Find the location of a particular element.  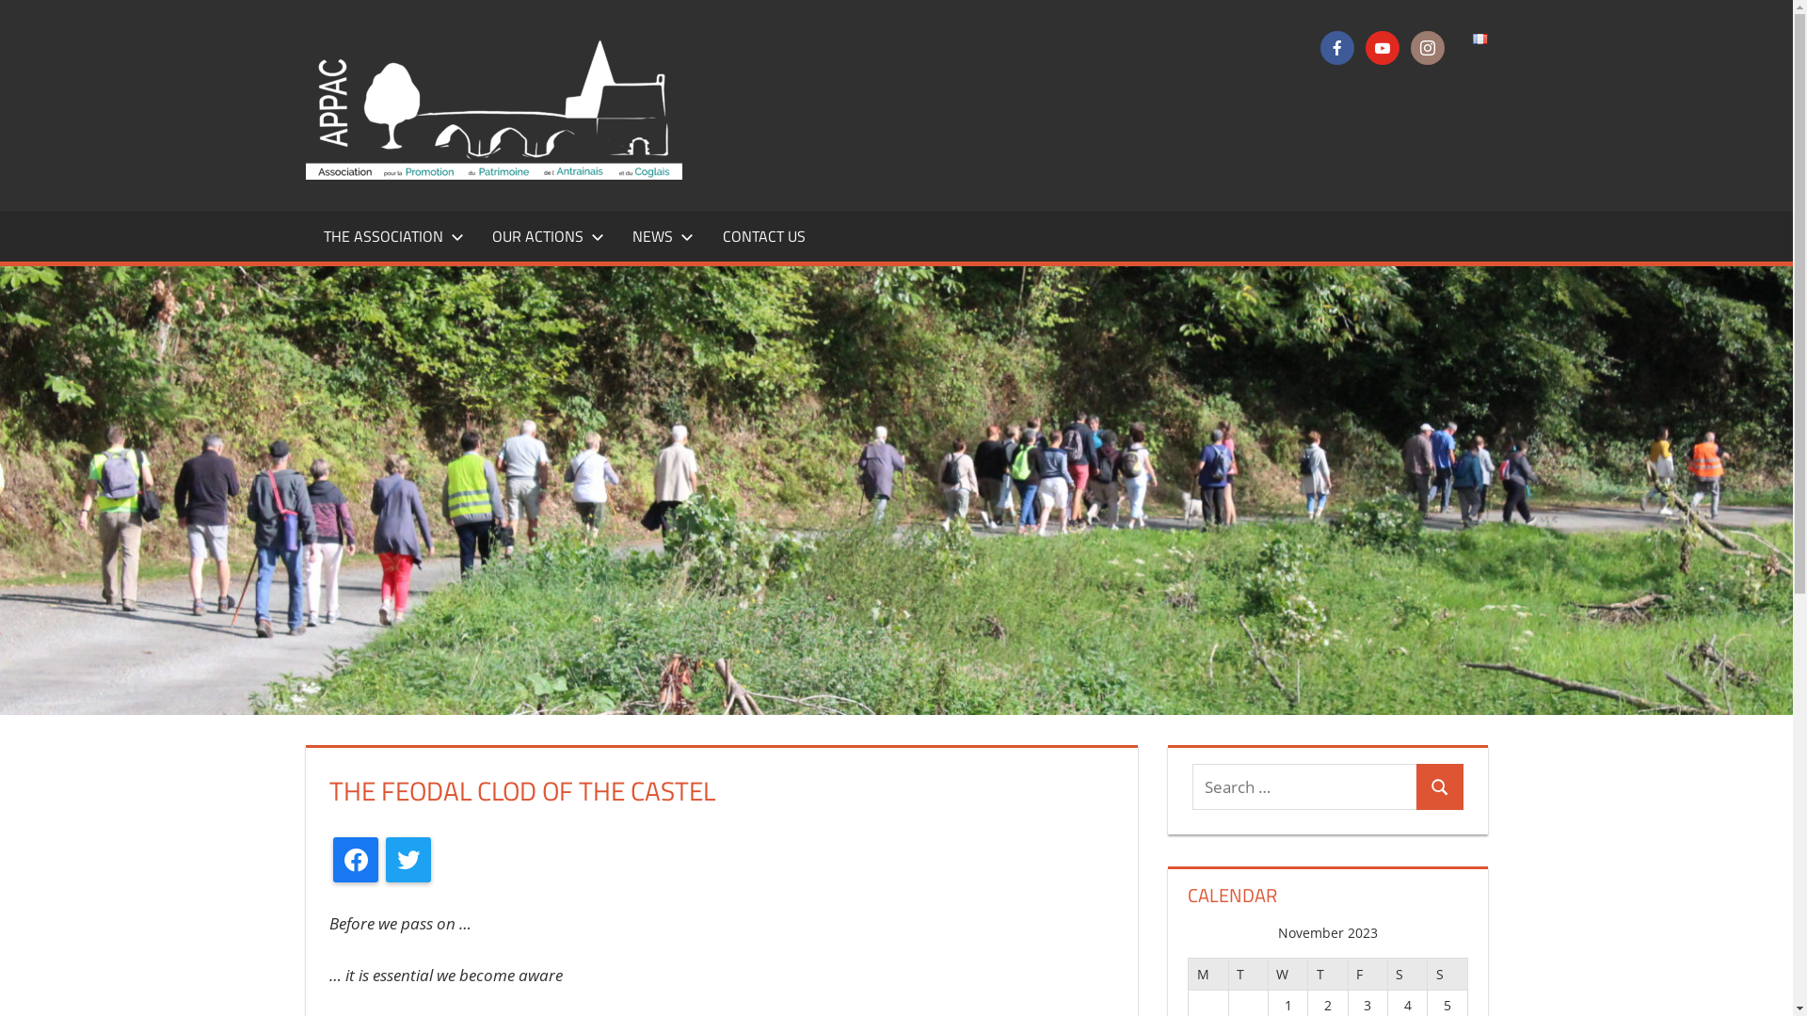

Search for: is located at coordinates (1304, 786).